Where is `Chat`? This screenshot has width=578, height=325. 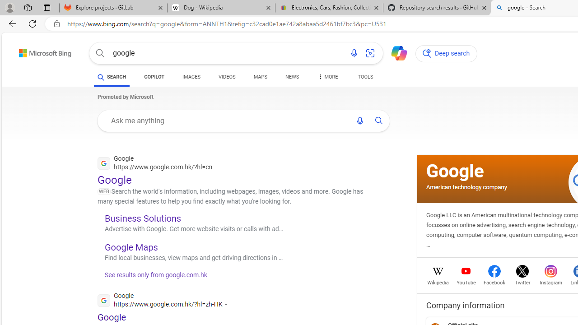 Chat is located at coordinates (395, 52).